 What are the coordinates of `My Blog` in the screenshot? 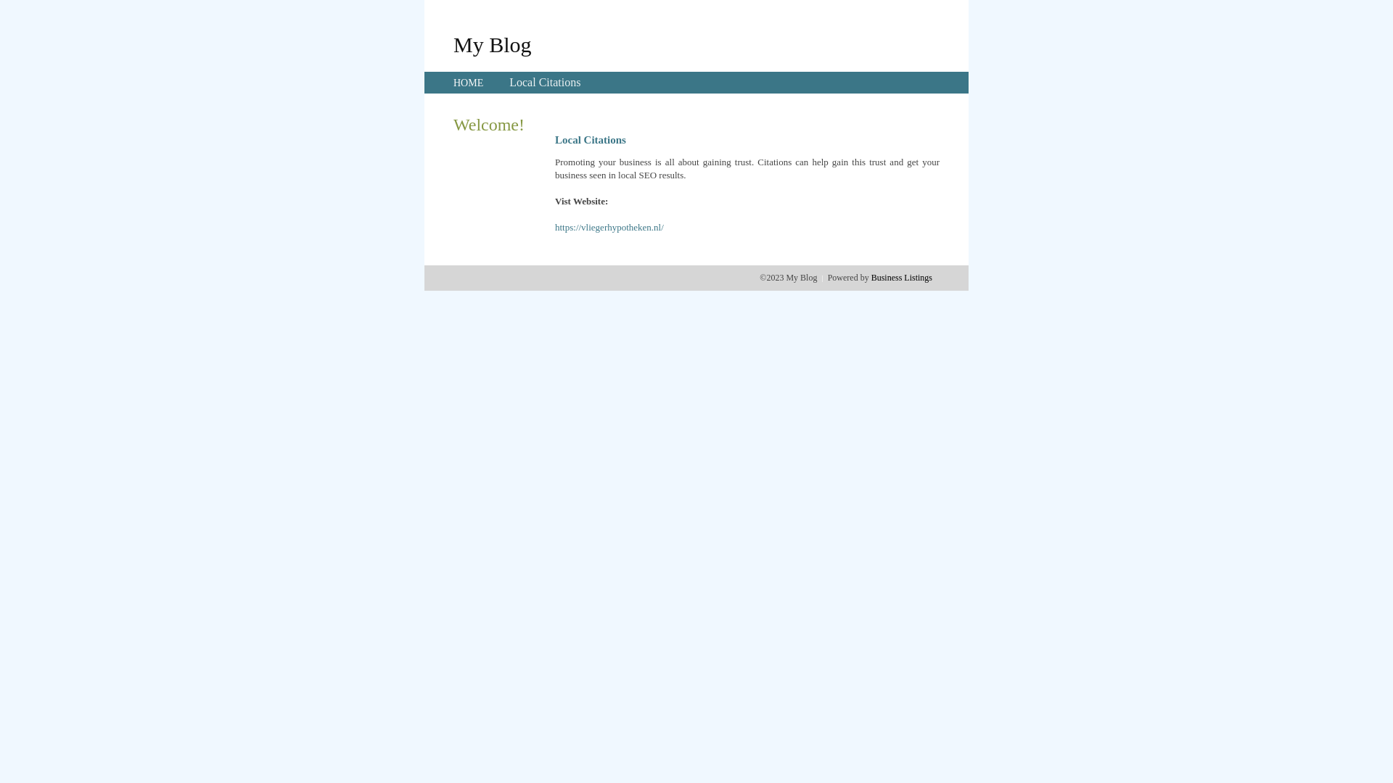 It's located at (493, 44).